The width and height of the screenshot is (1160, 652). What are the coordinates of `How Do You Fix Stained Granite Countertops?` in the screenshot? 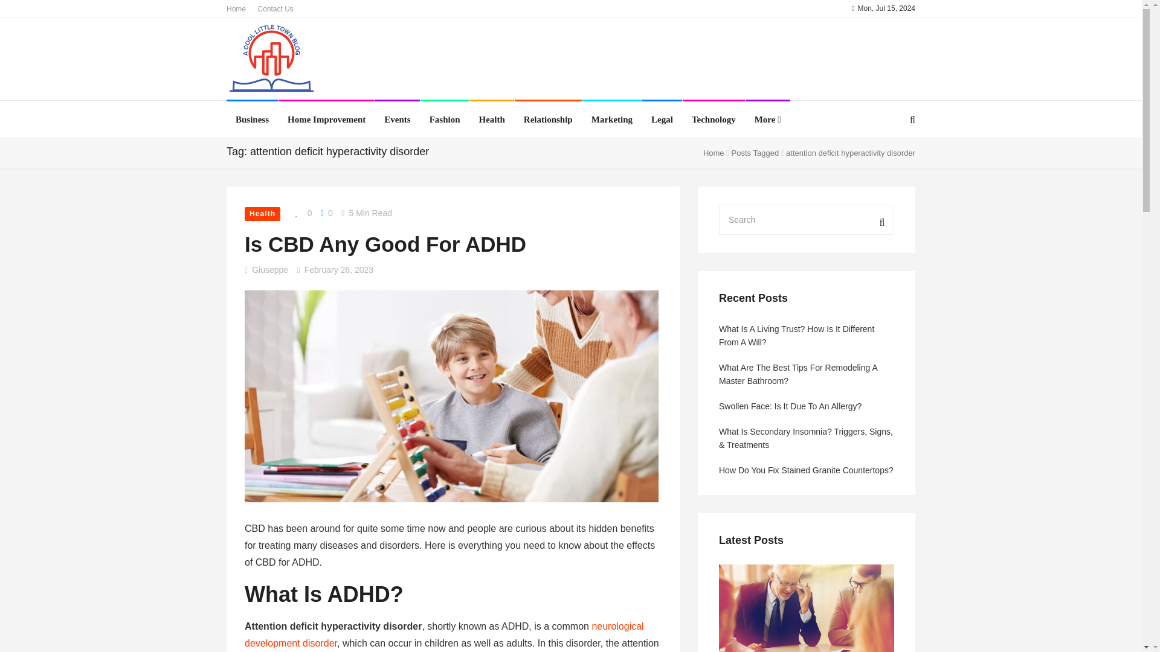 It's located at (807, 470).